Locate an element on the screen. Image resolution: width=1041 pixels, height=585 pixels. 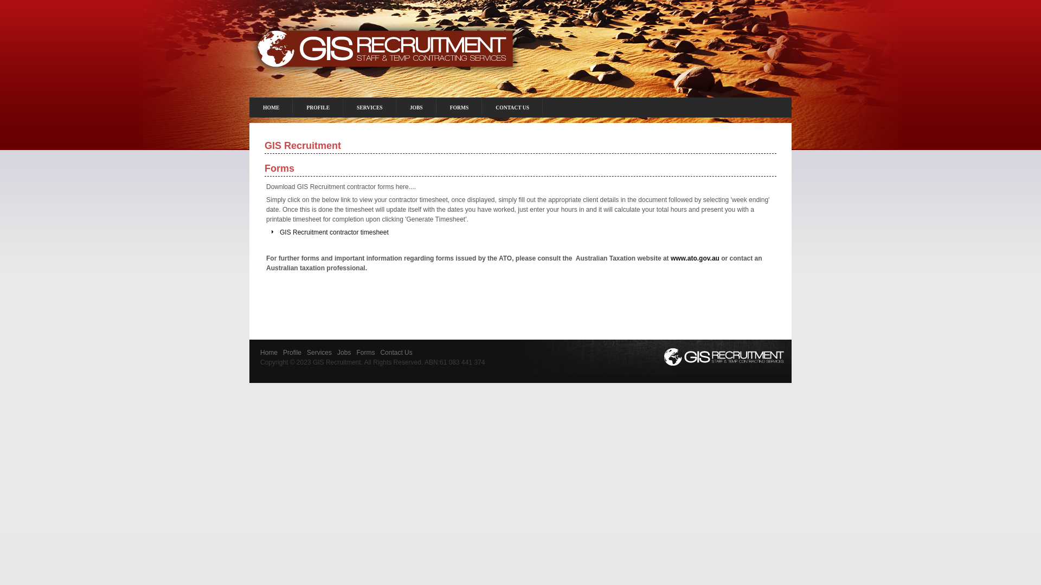
PROFILE is located at coordinates (318, 107).